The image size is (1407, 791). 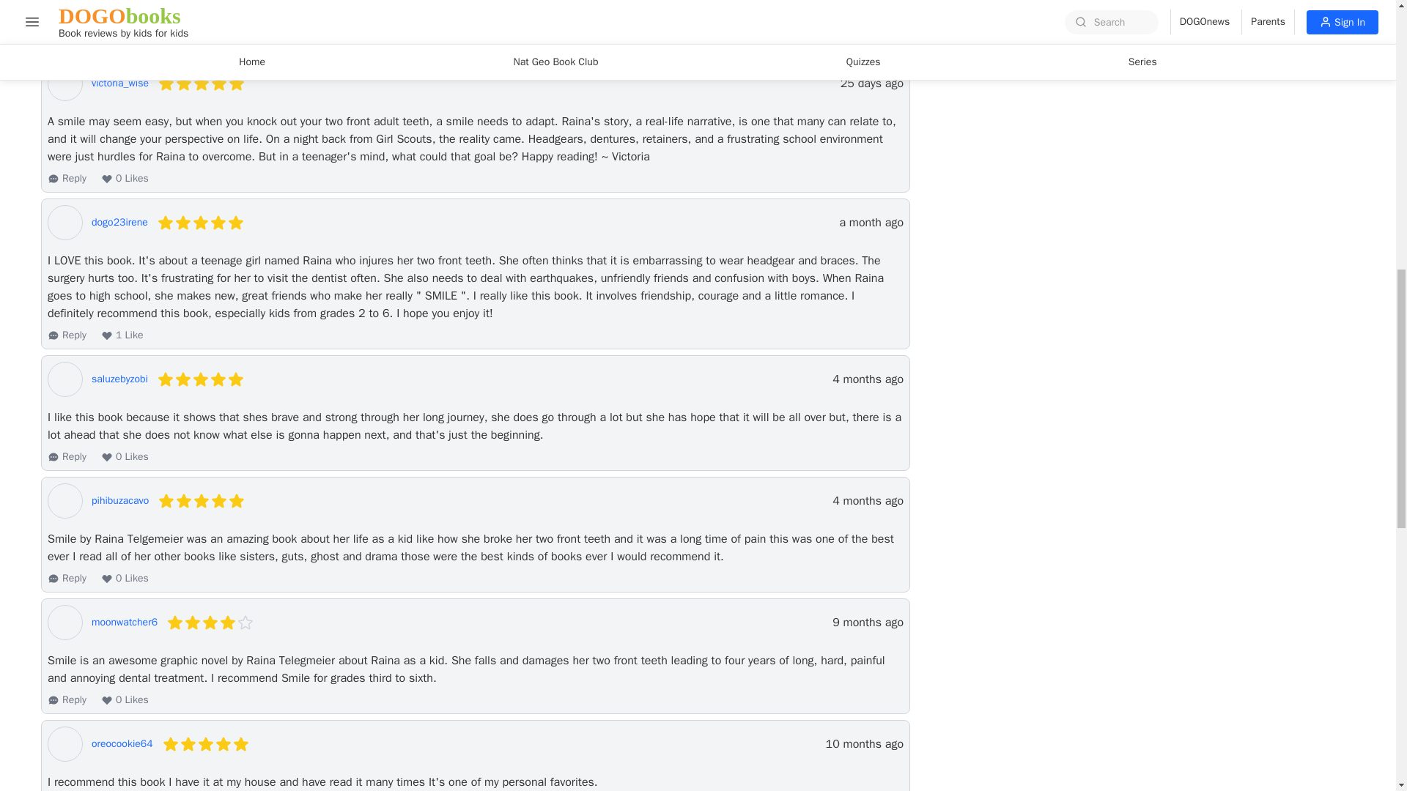 I want to click on Reply, so click(x=67, y=579).